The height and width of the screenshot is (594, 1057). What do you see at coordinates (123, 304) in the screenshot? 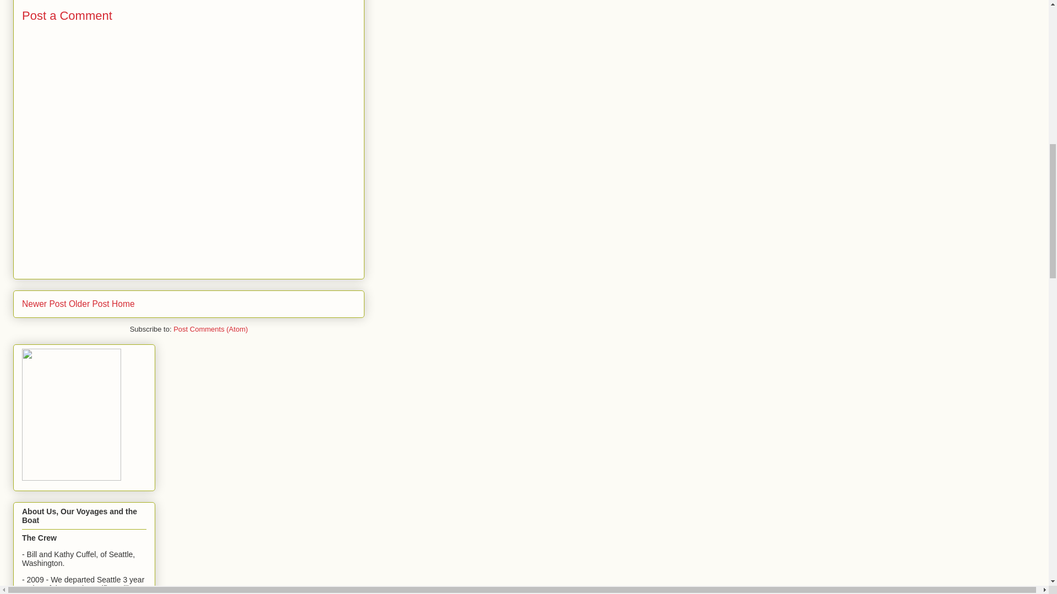
I see `Home` at bounding box center [123, 304].